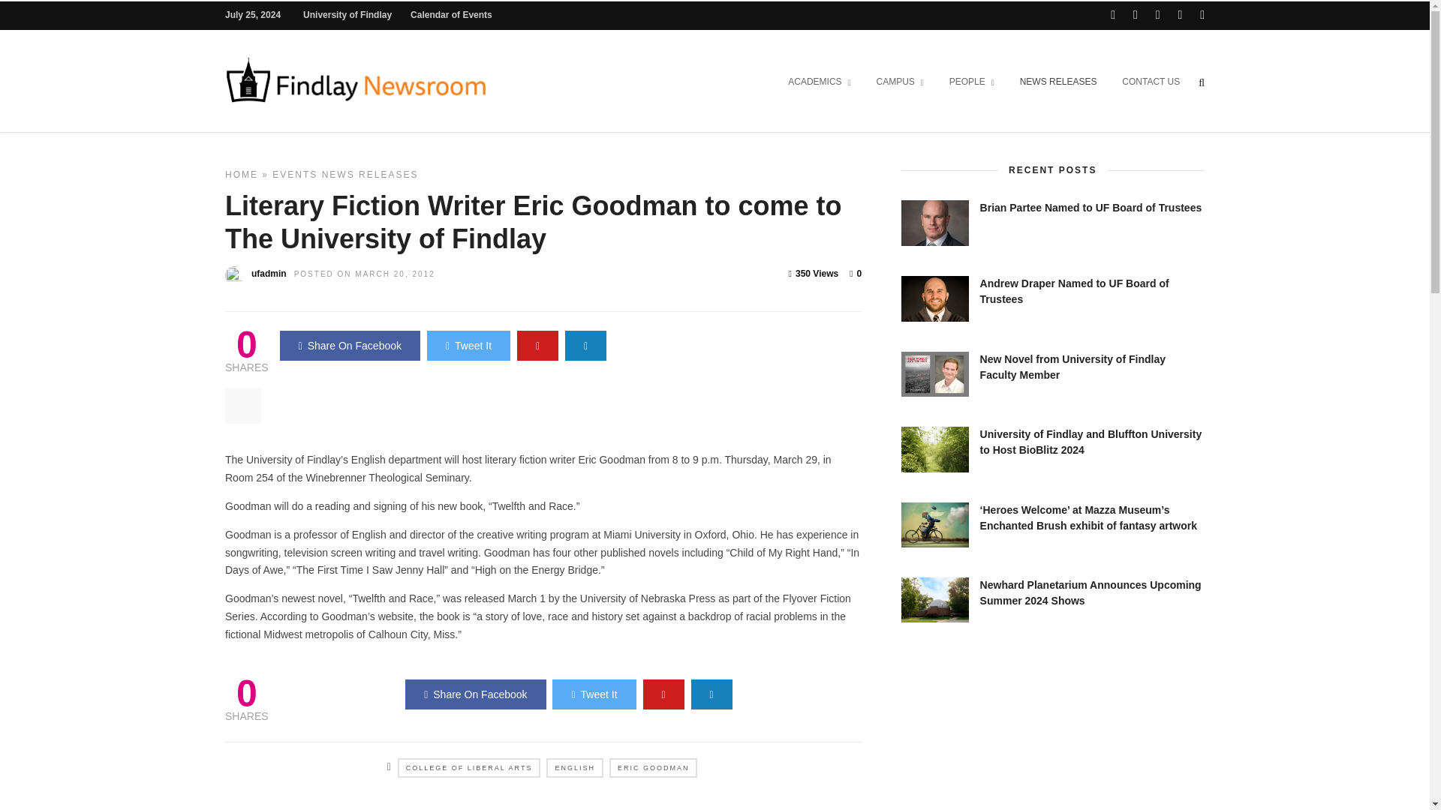  What do you see at coordinates (1157, 15) in the screenshot?
I see `Youtube` at bounding box center [1157, 15].